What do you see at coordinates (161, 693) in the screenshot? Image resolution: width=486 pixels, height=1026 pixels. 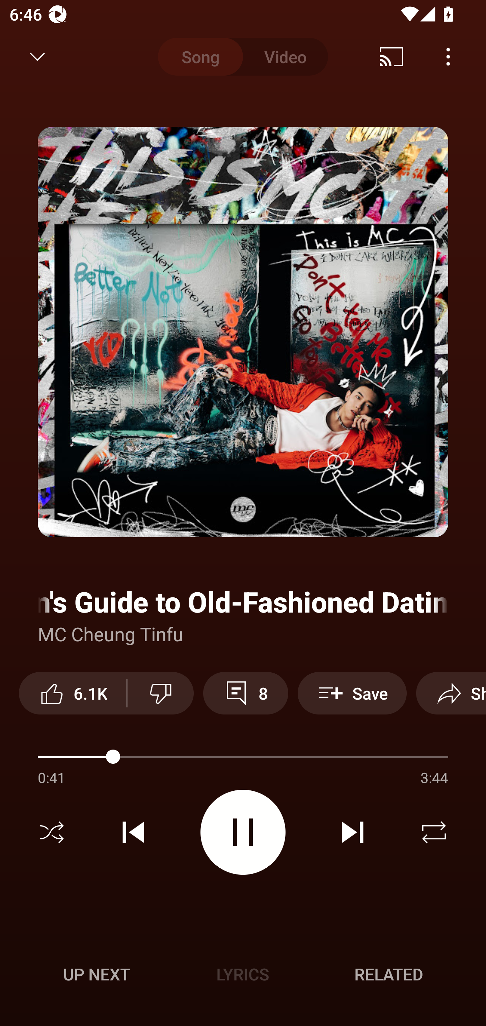 I see `Dislike` at bounding box center [161, 693].